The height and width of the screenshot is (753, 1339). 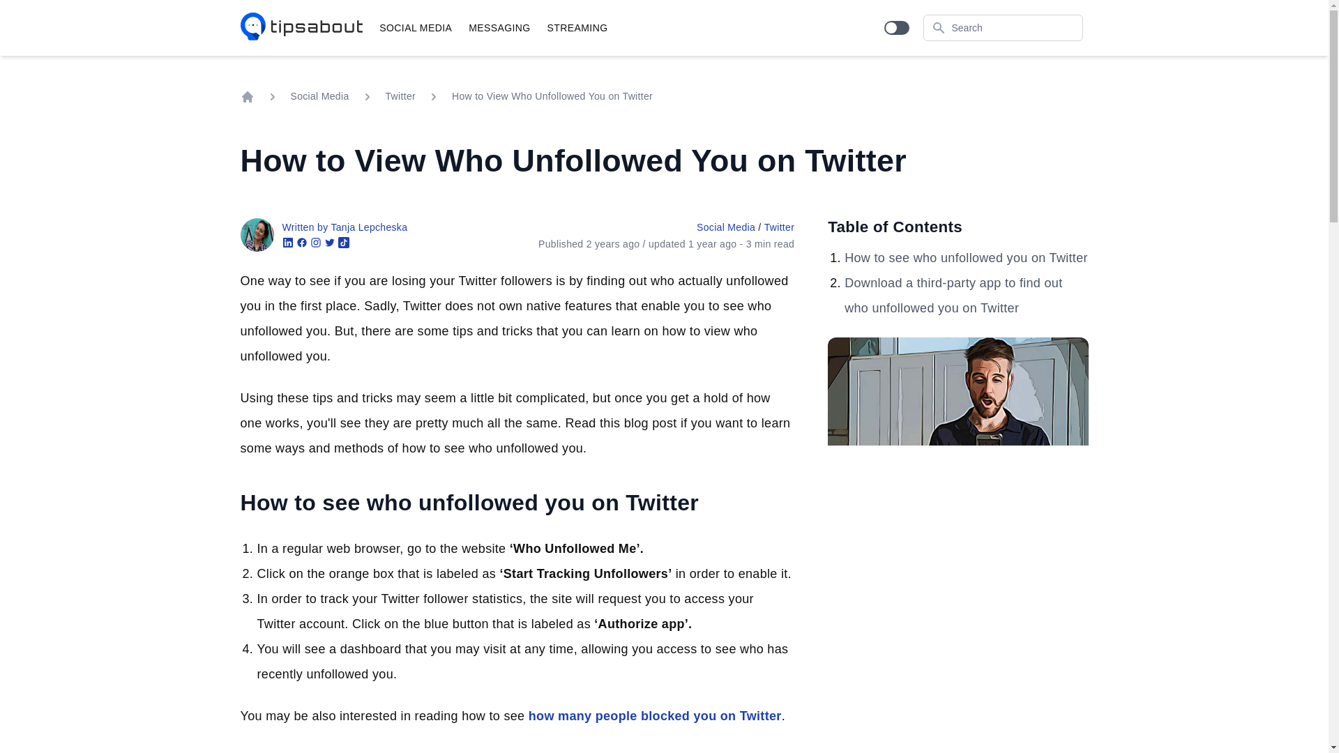 What do you see at coordinates (966, 258) in the screenshot?
I see `How to see who unfollowed you on Twitter` at bounding box center [966, 258].